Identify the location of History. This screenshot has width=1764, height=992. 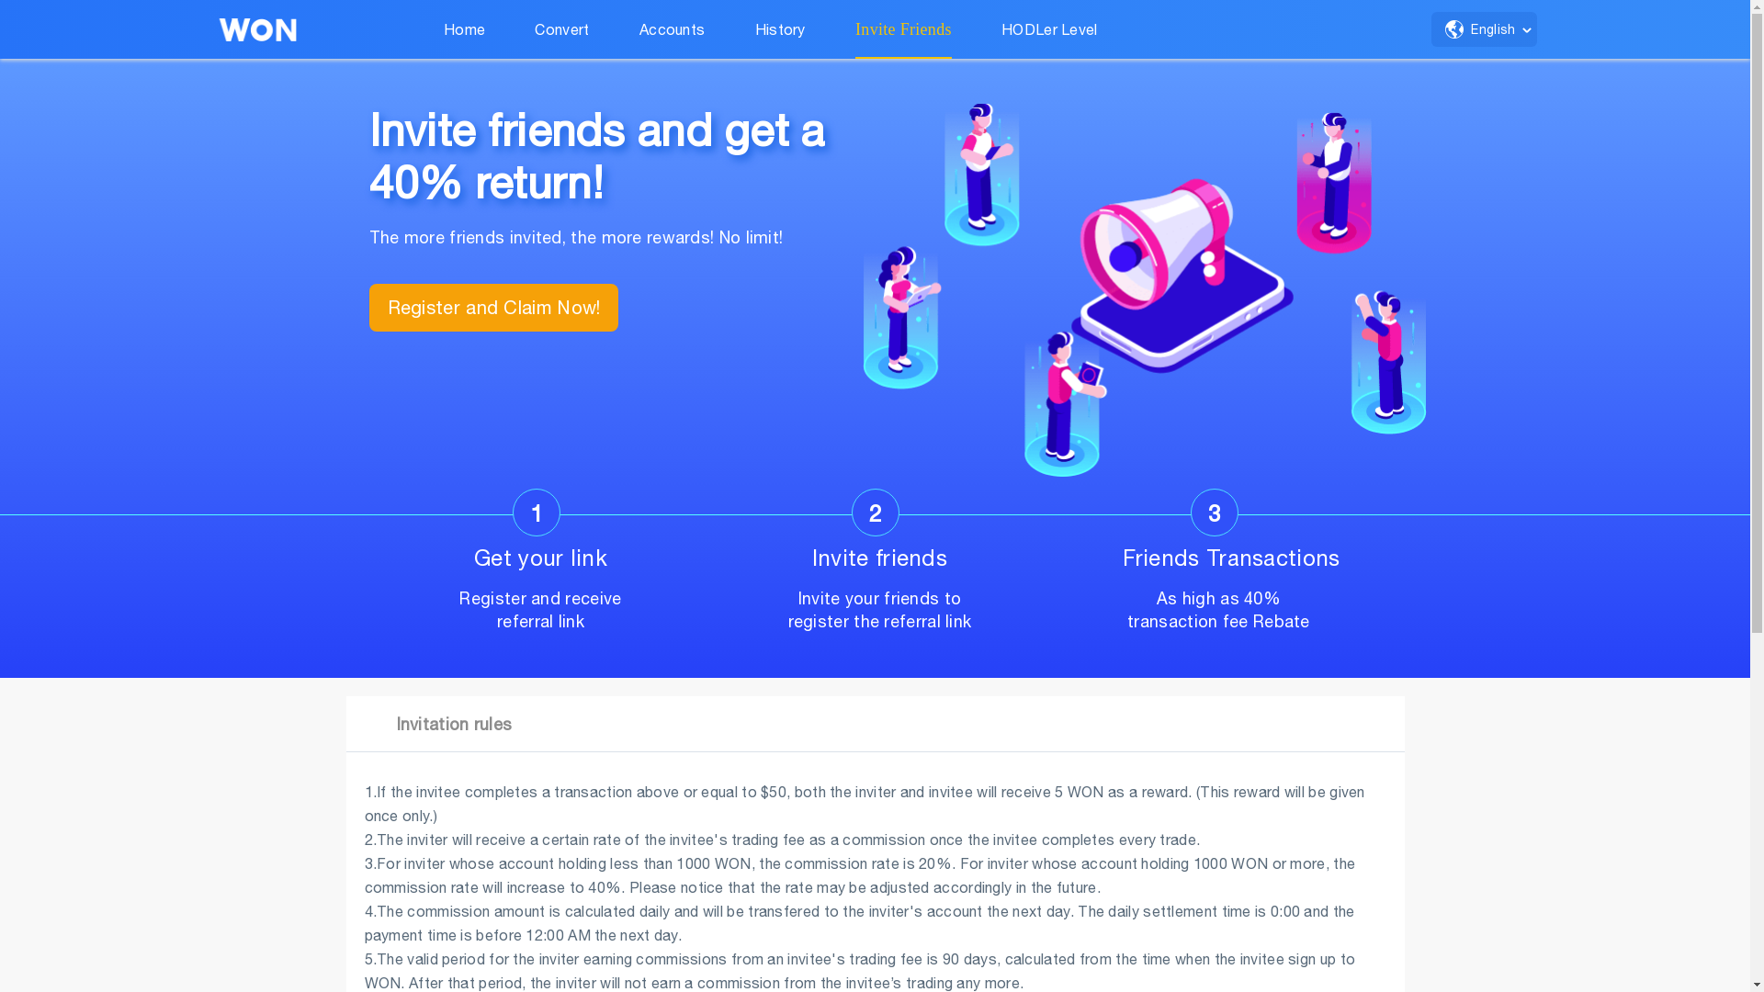
(781, 29).